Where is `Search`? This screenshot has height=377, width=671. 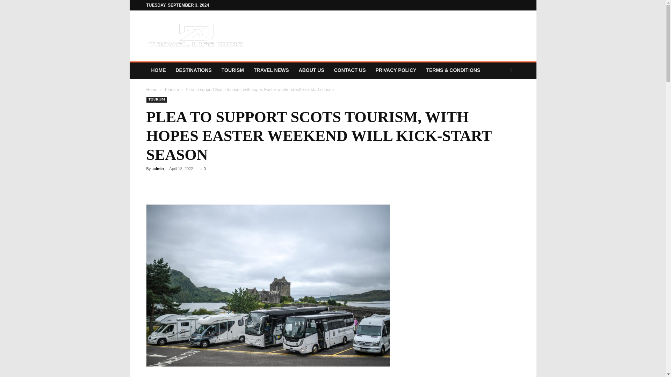
Search is located at coordinates (498, 98).